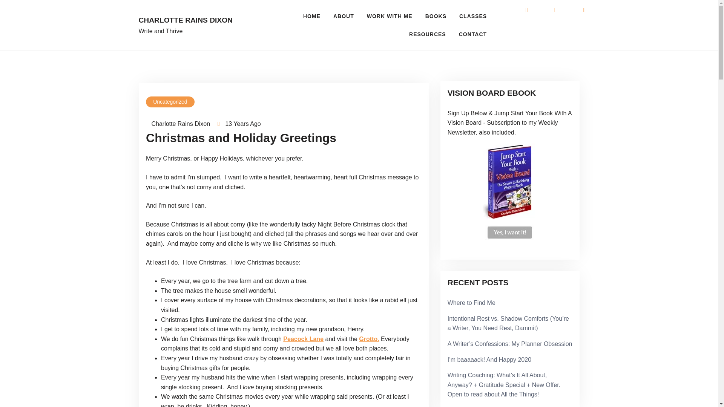 This screenshot has width=724, height=407. What do you see at coordinates (189, 20) in the screenshot?
I see `CHARLOTTE RAINS DIXON` at bounding box center [189, 20].